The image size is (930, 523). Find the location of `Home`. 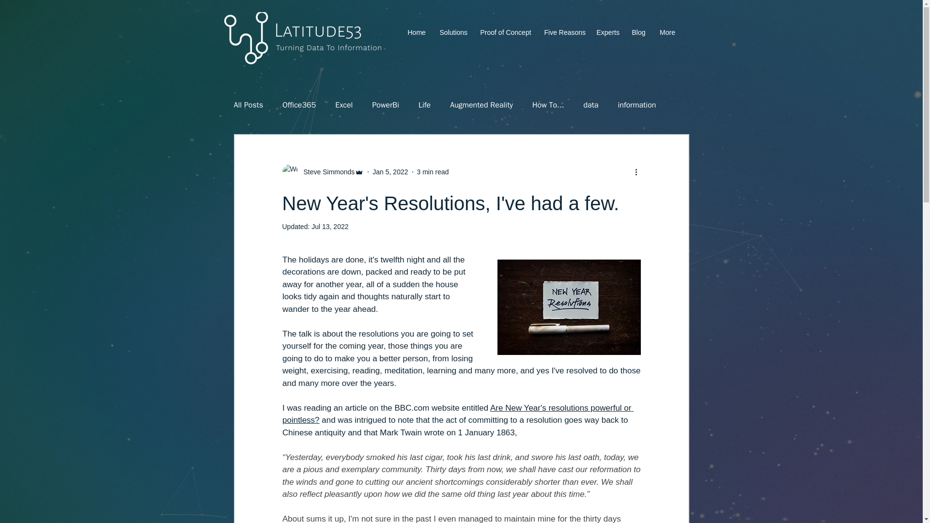

Home is located at coordinates (416, 32).